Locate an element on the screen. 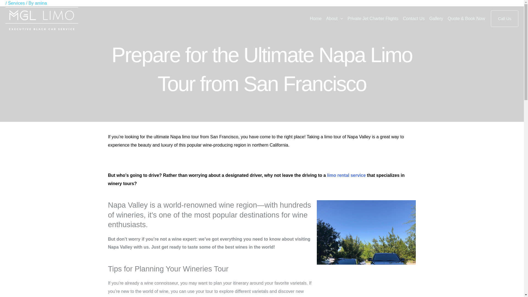 The width and height of the screenshot is (528, 297). limo rental service is located at coordinates (346, 175).